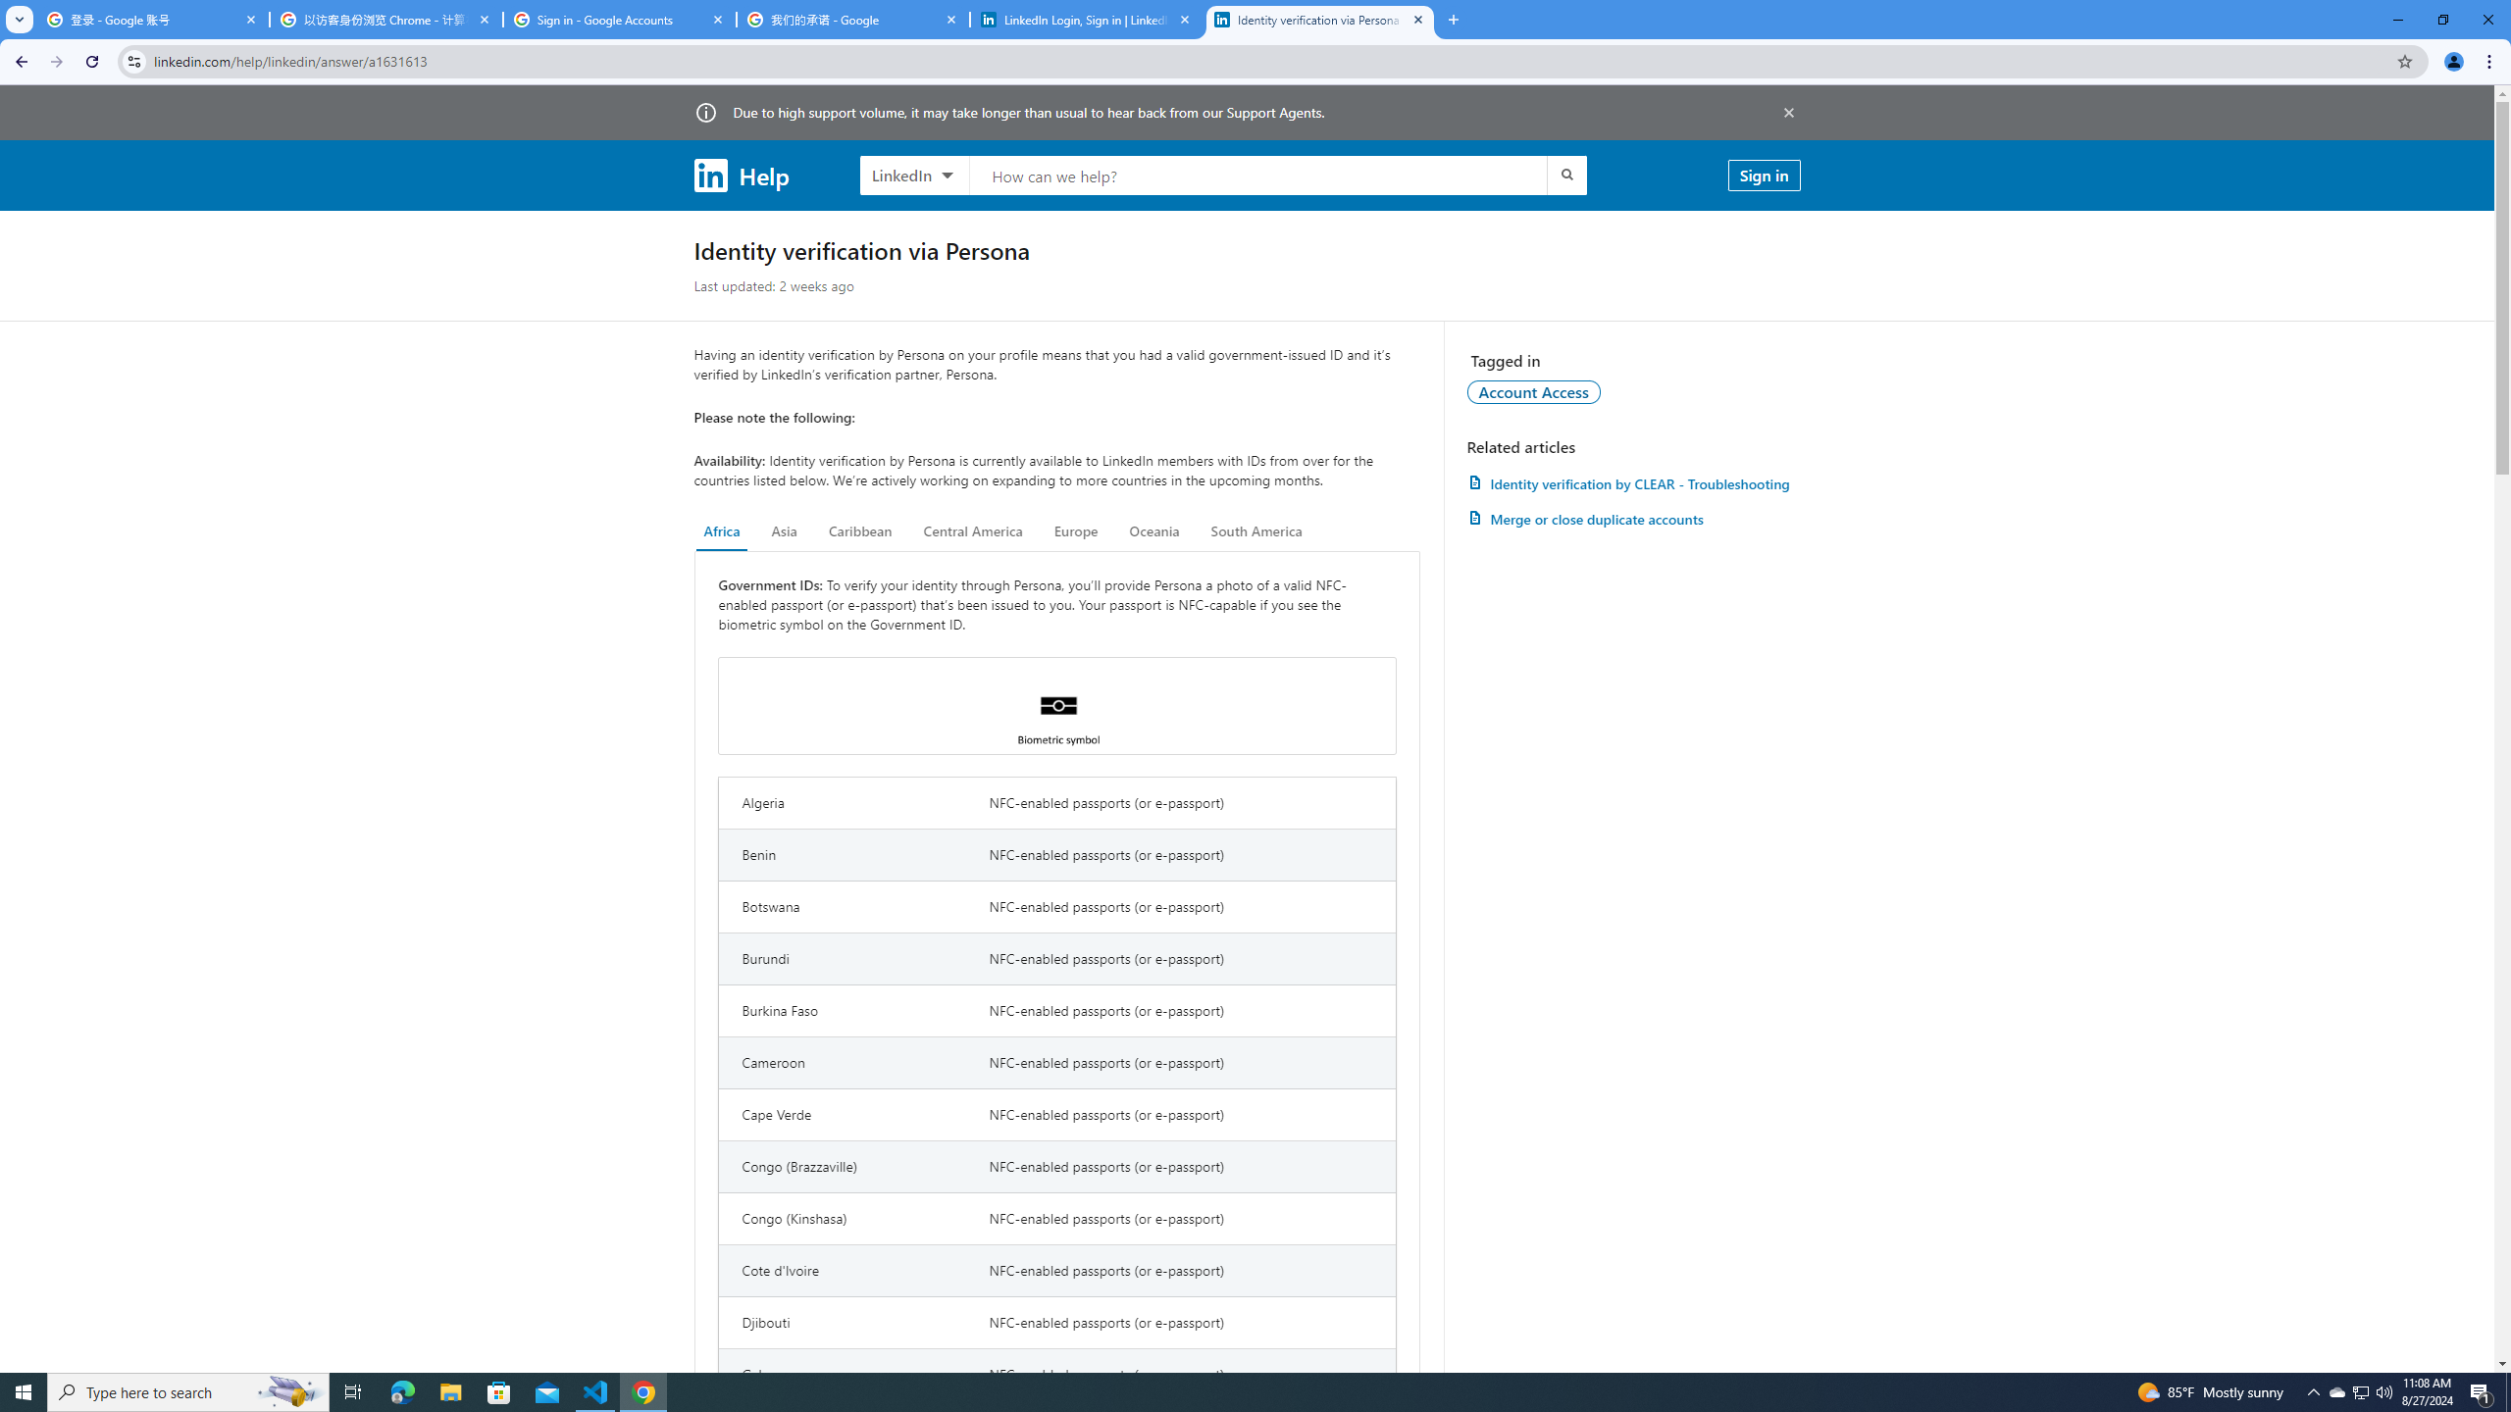 Image resolution: width=2511 pixels, height=1412 pixels. Describe the element at coordinates (1633, 519) in the screenshot. I see `AutomationID: article-link-a1337200` at that location.